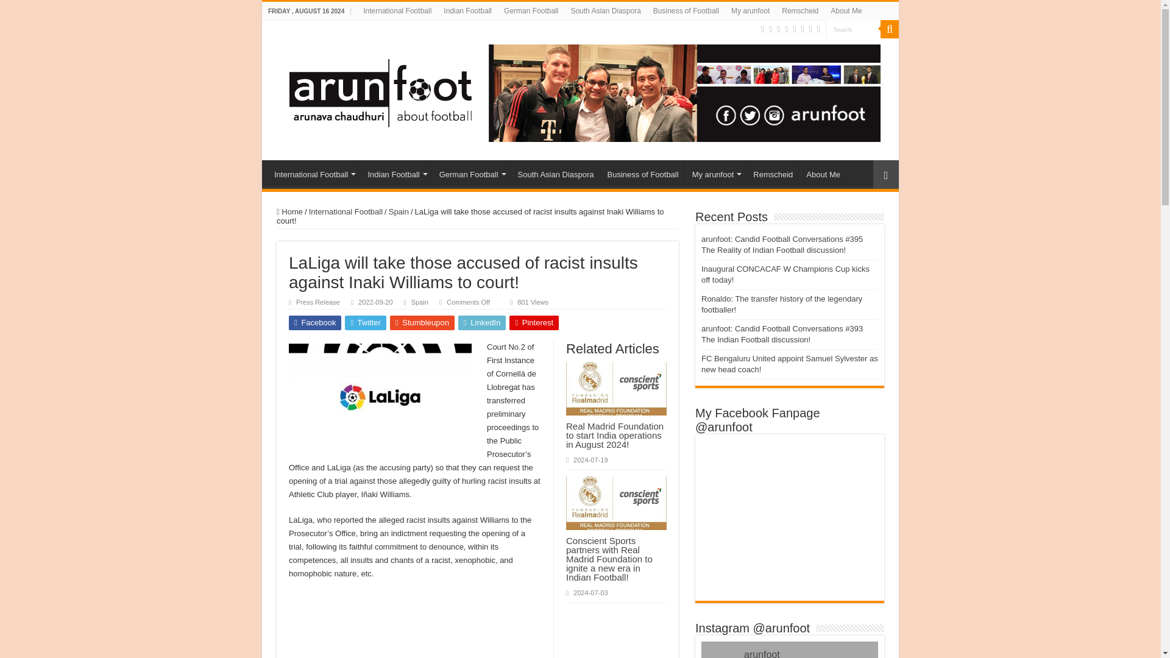 The height and width of the screenshot is (658, 1170). What do you see at coordinates (468, 11) in the screenshot?
I see `Indian Football` at bounding box center [468, 11].